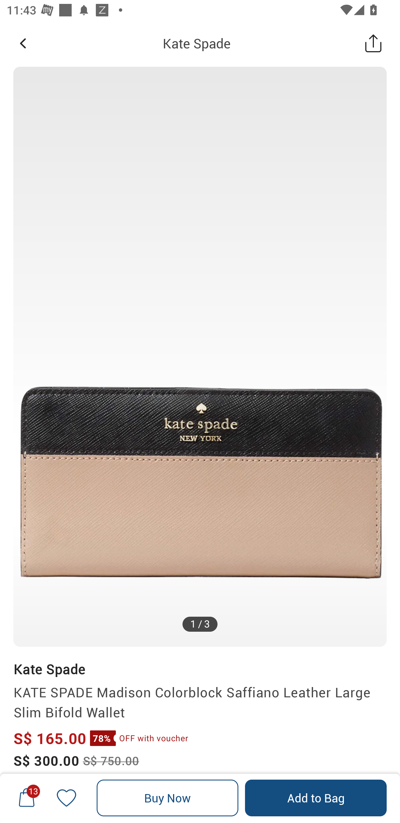 Image resolution: width=400 pixels, height=823 pixels. What do you see at coordinates (49, 669) in the screenshot?
I see `Kate Spade` at bounding box center [49, 669].